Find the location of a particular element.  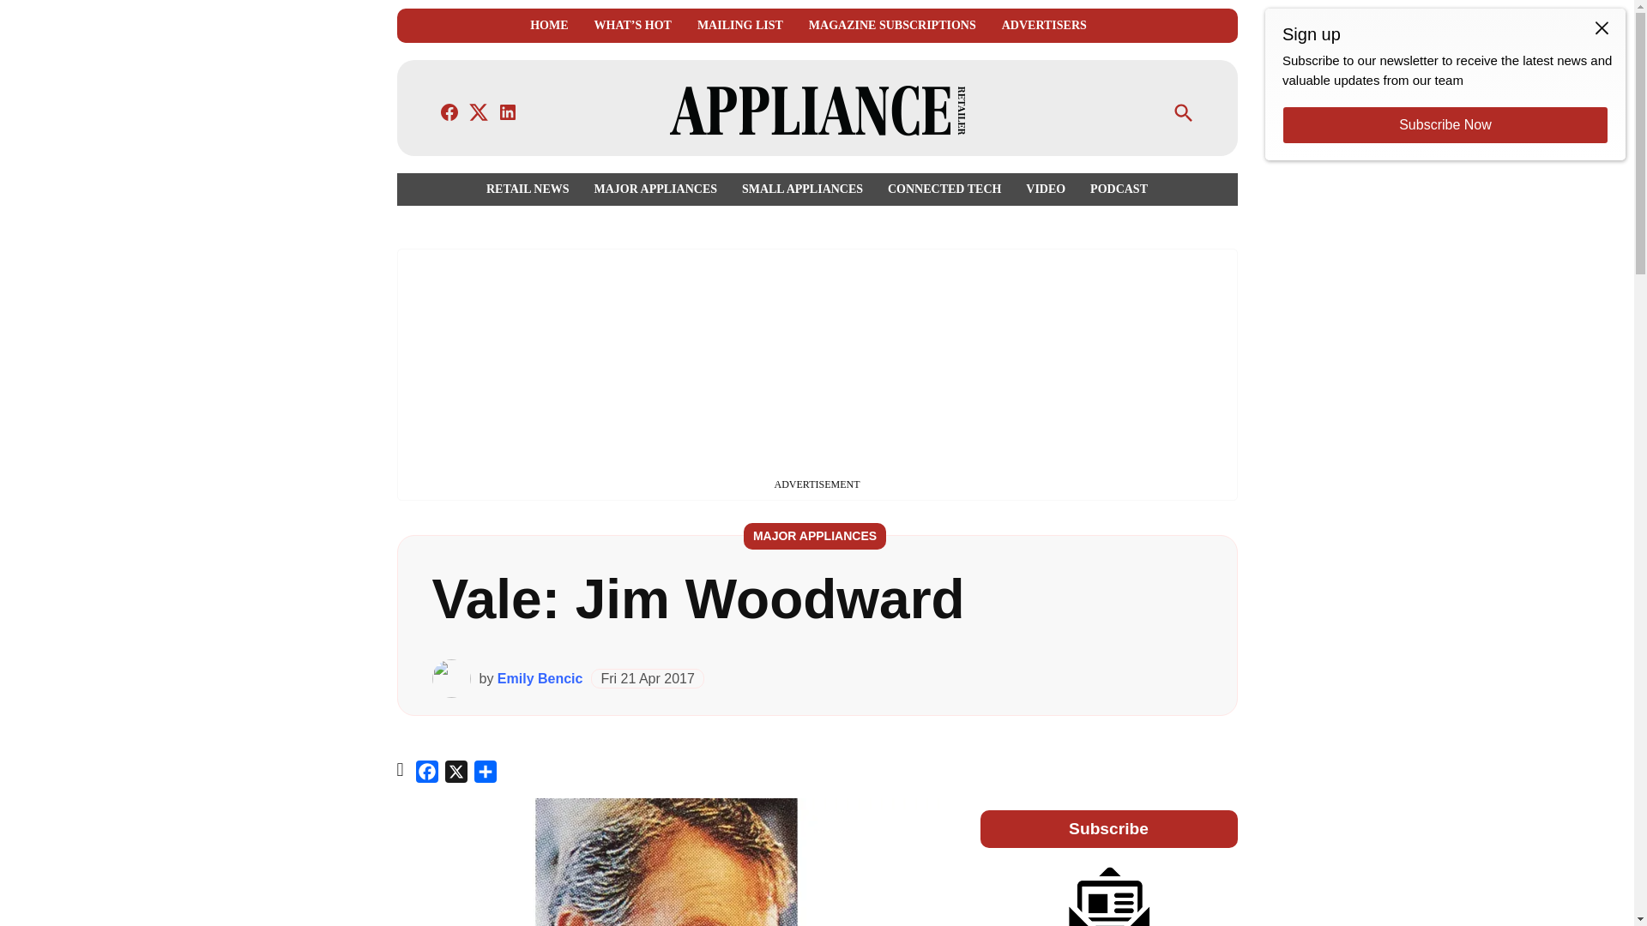

VIDEO is located at coordinates (1045, 189).